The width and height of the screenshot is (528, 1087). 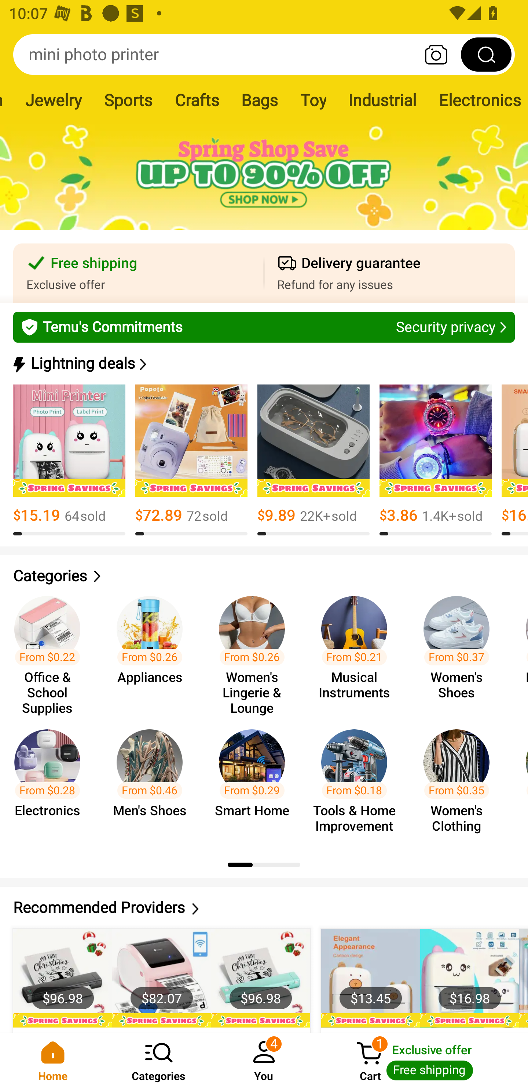 I want to click on Free shipping Exclusive offer, so click(x=139, y=273).